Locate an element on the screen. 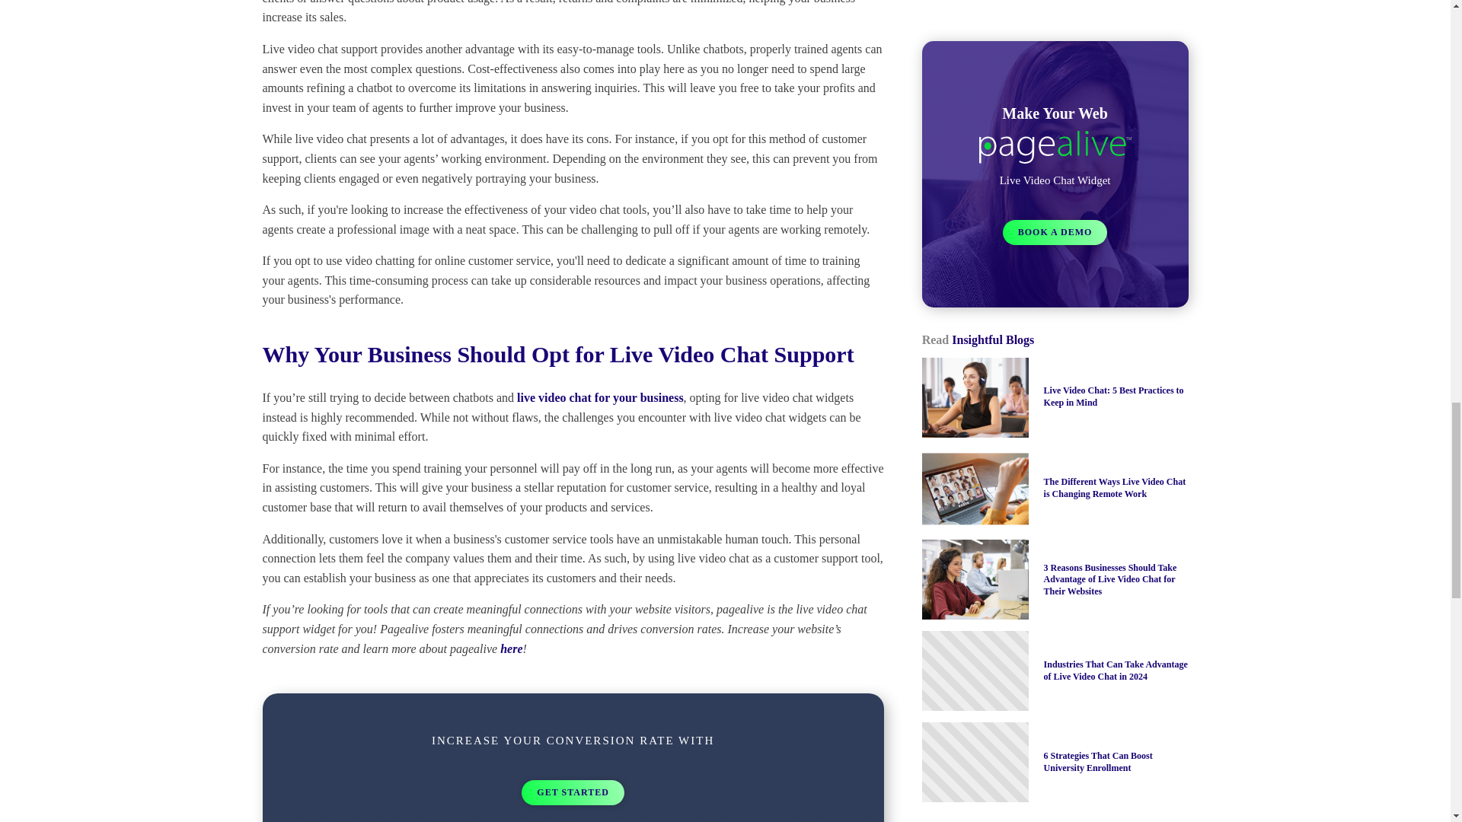 This screenshot has height=822, width=1462. here is located at coordinates (510, 648).